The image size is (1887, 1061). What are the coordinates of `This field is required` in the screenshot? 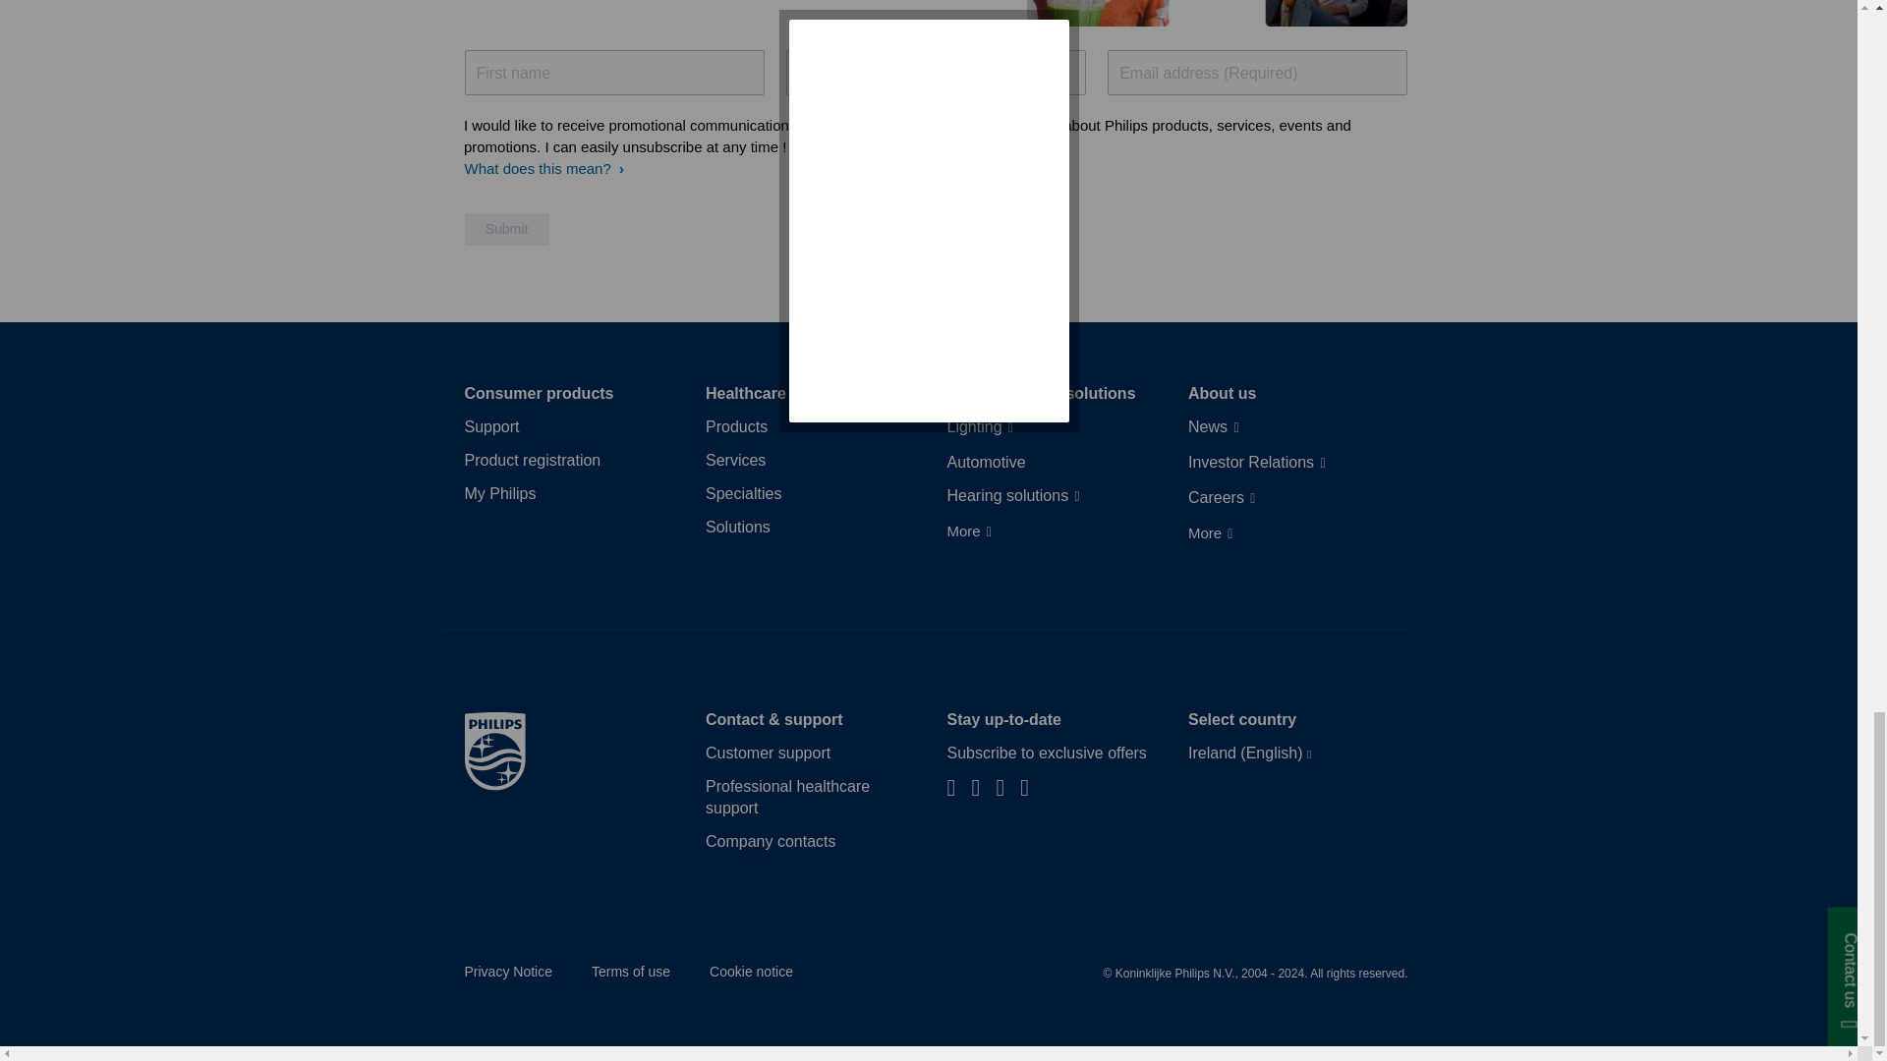 It's located at (1258, 73).